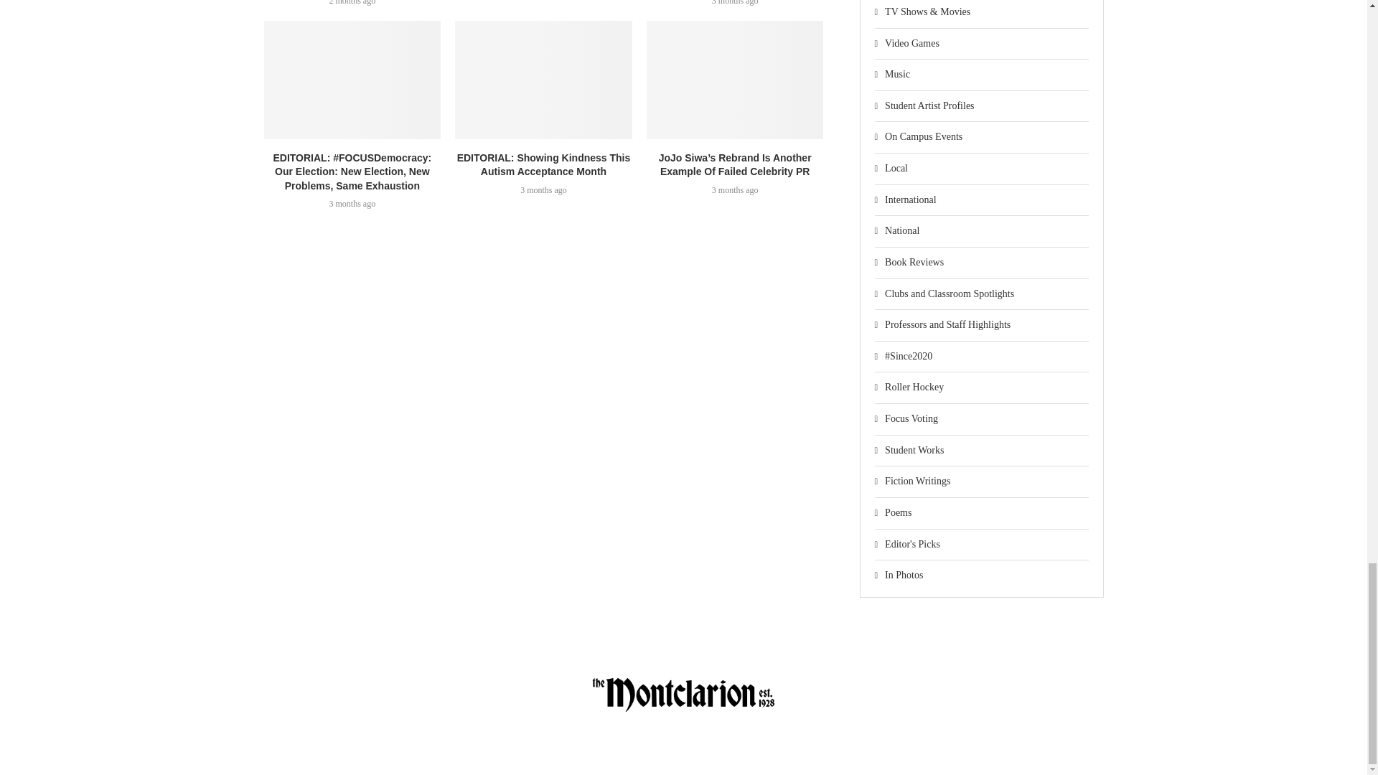  What do you see at coordinates (543, 80) in the screenshot?
I see `EDITORIAL: Showing Kindness This Autism Acceptance Month` at bounding box center [543, 80].